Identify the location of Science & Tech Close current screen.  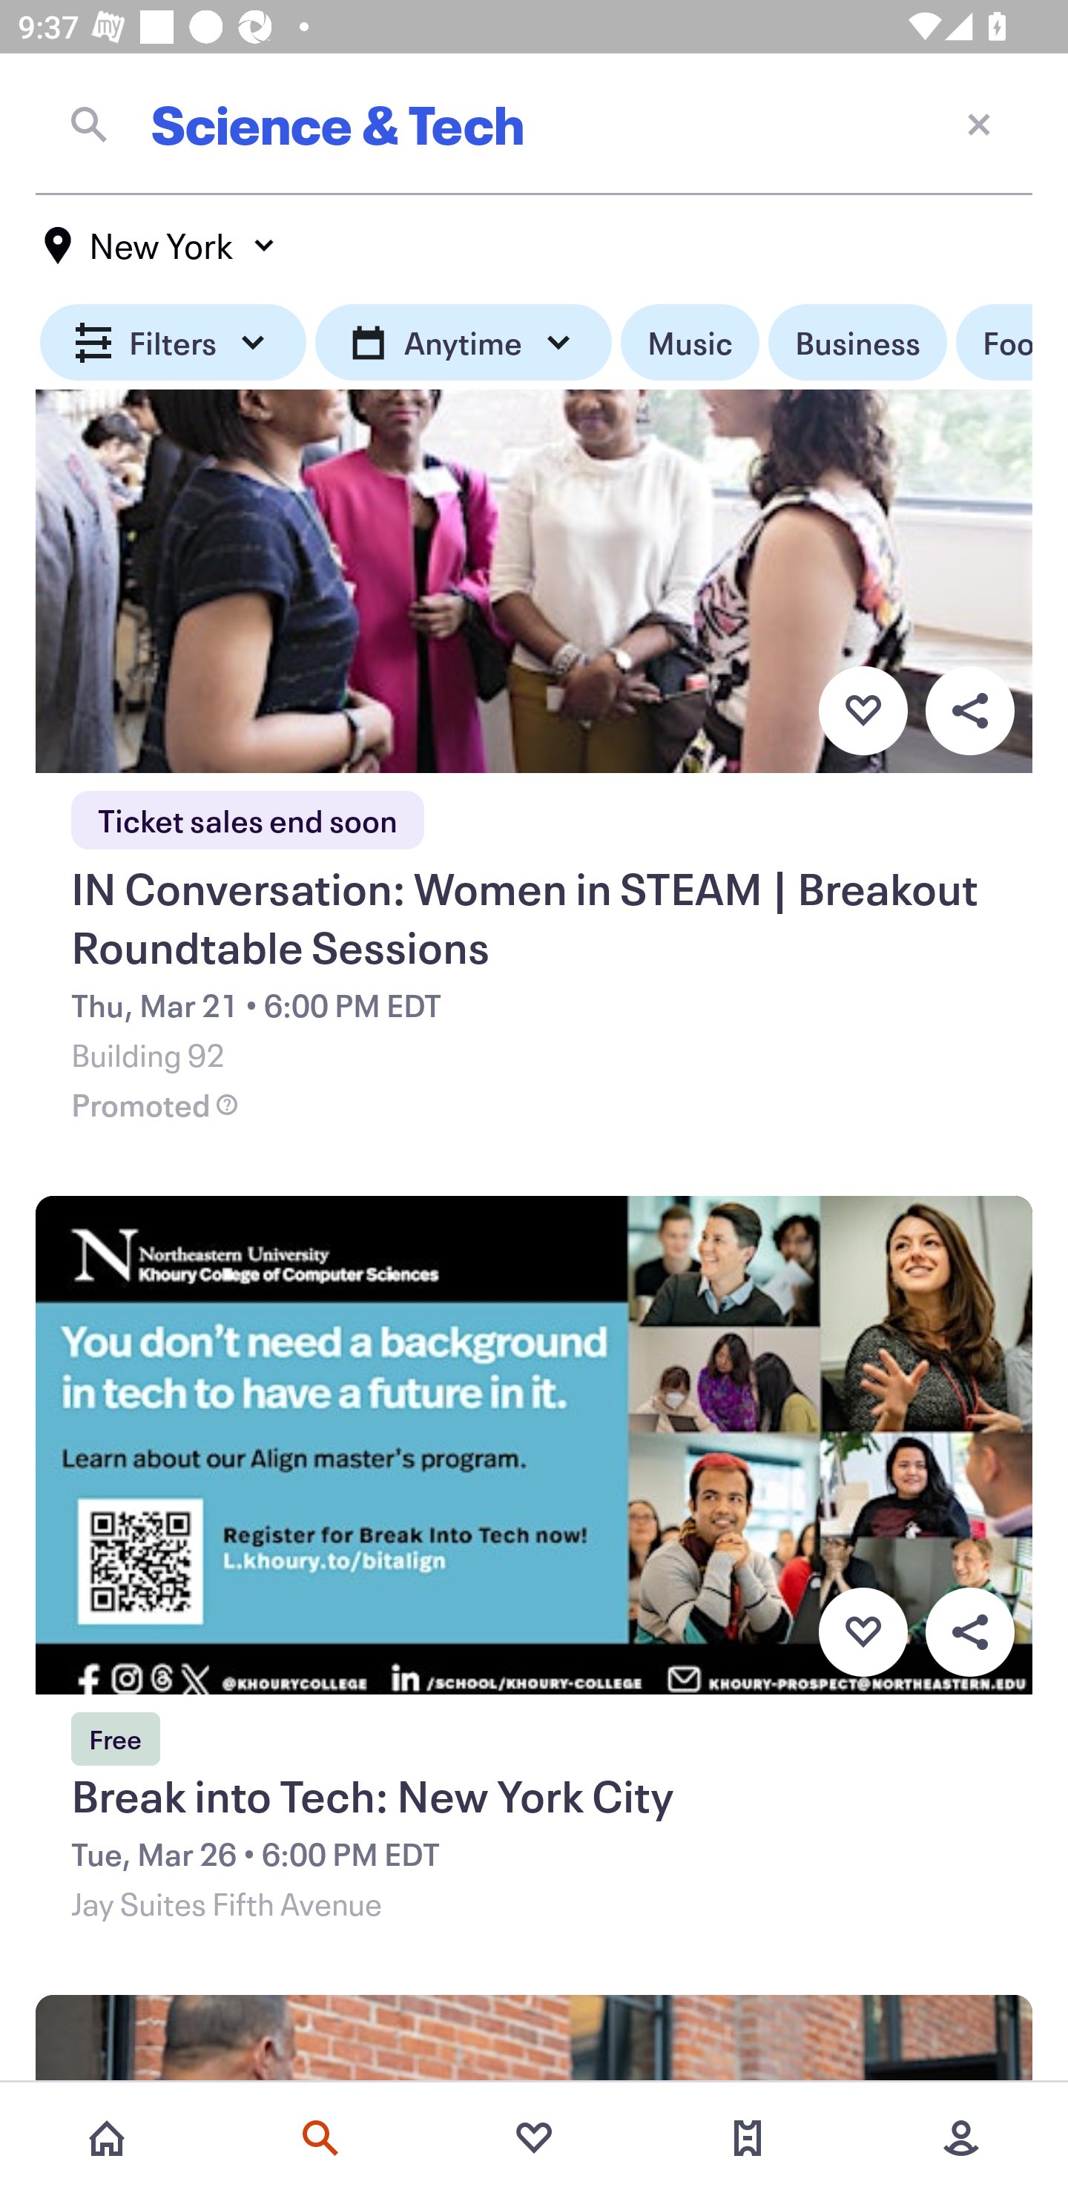
(534, 124).